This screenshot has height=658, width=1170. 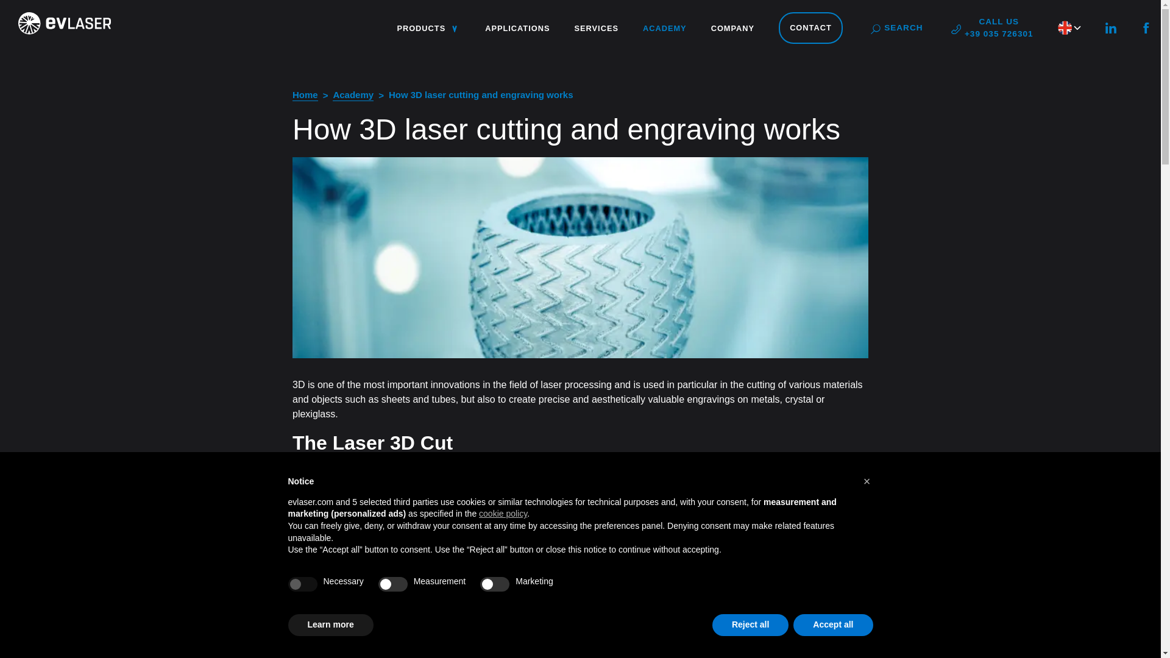 I want to click on Academy, so click(x=352, y=95).